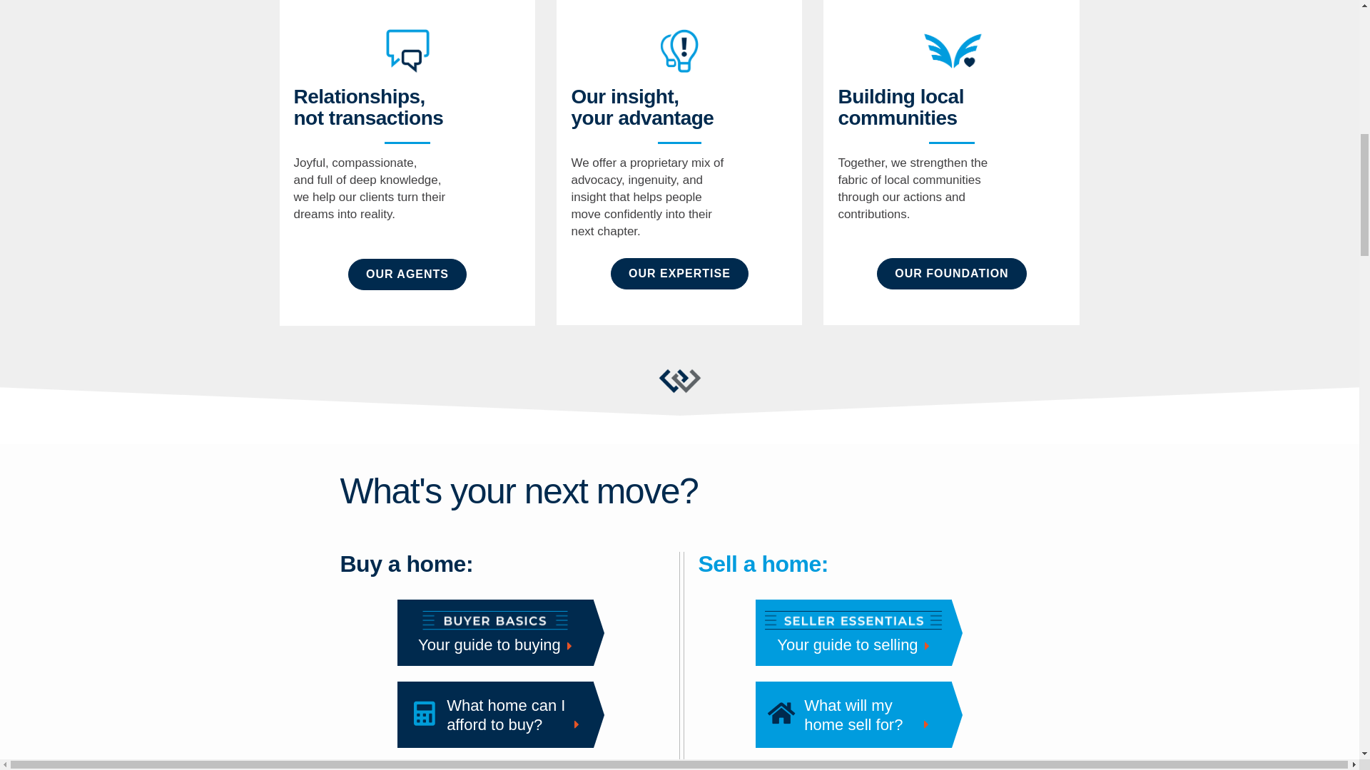 Image resolution: width=1370 pixels, height=770 pixels. What do you see at coordinates (852, 630) in the screenshot?
I see `Your guide to selling` at bounding box center [852, 630].